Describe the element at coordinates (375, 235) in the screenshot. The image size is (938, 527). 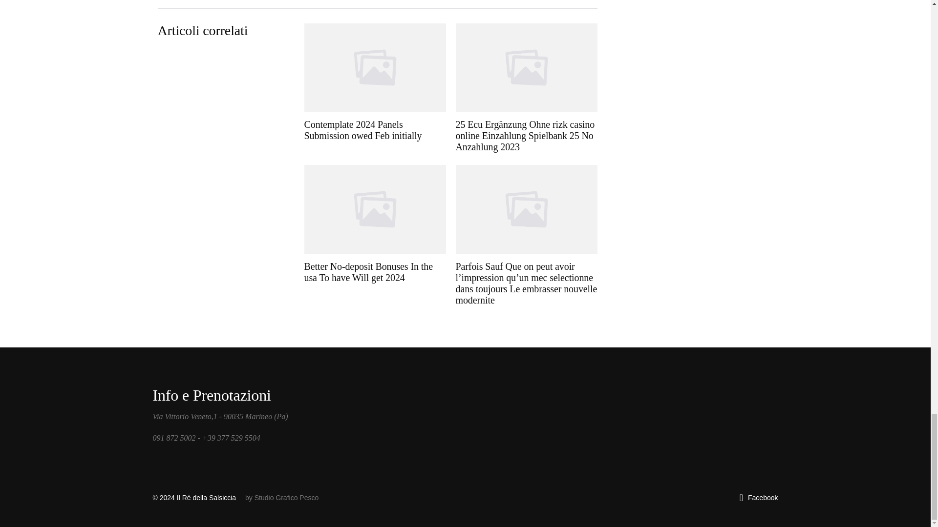
I see `Better No-deposit Bonuses In the usa To have Will get 2024` at that location.